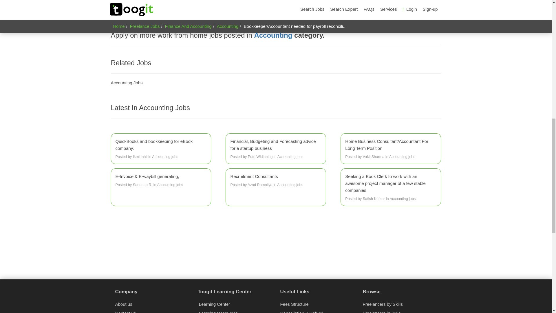  Describe the element at coordinates (273, 35) in the screenshot. I see `Find More Accounting Remote Jobs` at that location.